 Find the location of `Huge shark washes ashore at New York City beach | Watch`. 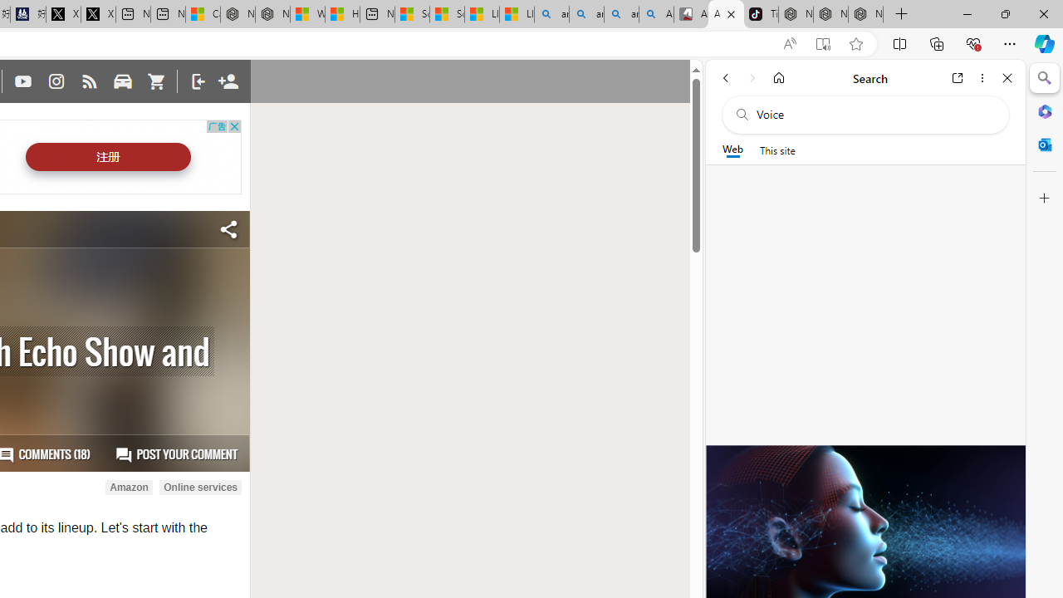

Huge shark washes ashore at New York City beach | Watch is located at coordinates (342, 15).